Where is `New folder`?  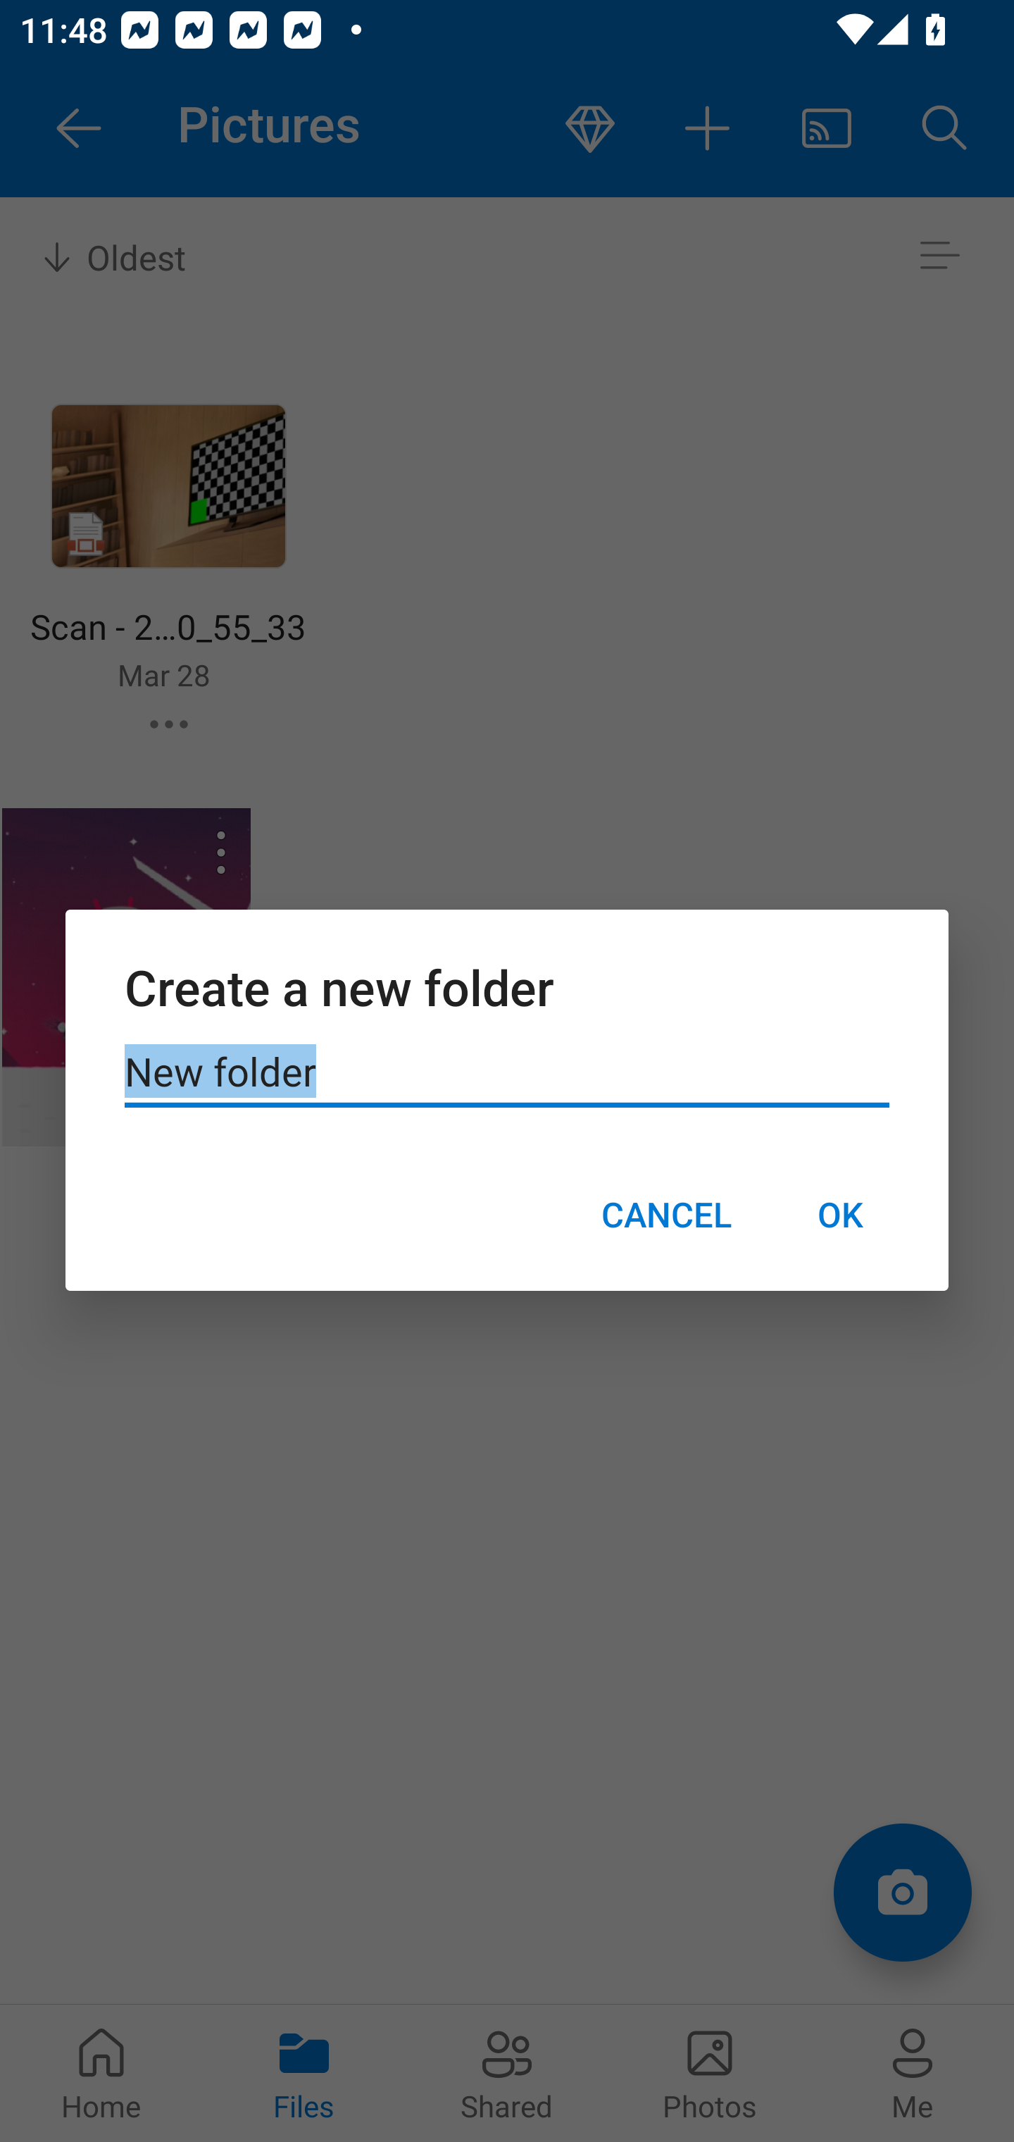 New folder is located at coordinates (507, 1072).